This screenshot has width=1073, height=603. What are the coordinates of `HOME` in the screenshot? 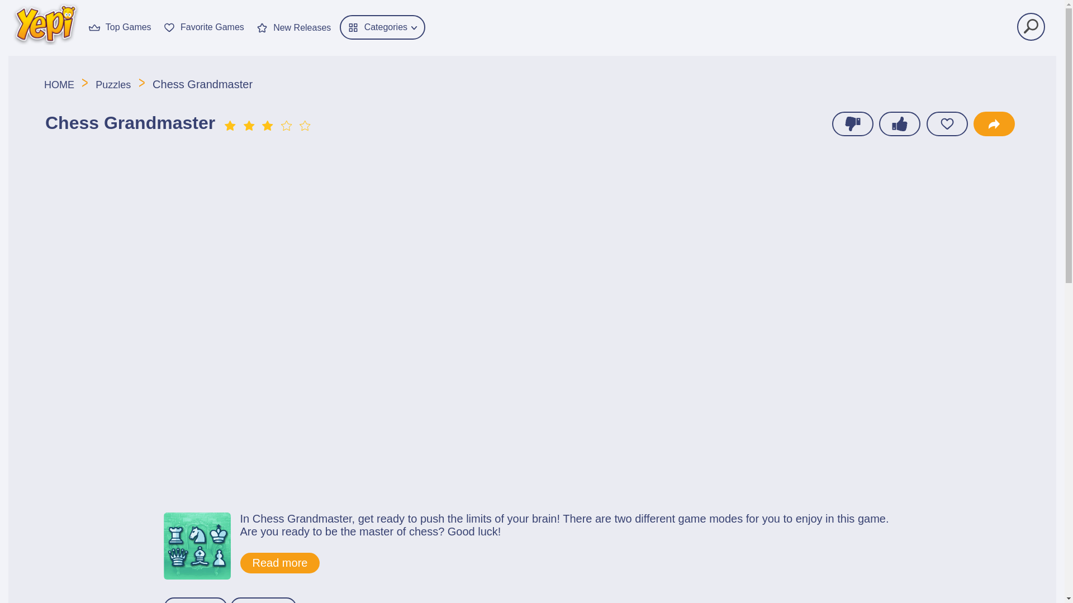 It's located at (60, 85).